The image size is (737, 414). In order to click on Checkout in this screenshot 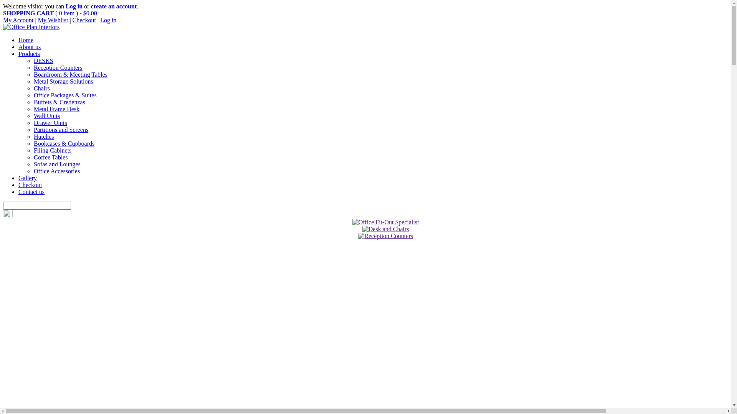, I will do `click(84, 20)`.